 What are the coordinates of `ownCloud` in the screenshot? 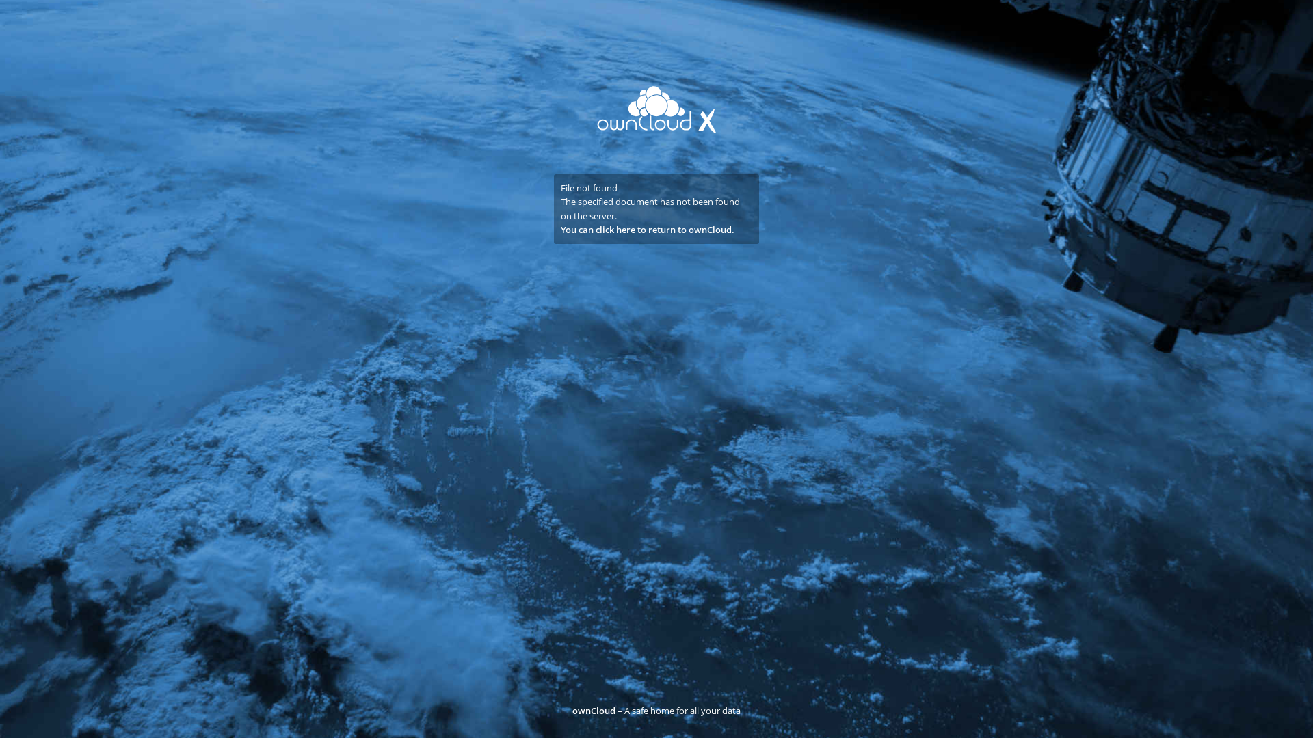 It's located at (594, 711).